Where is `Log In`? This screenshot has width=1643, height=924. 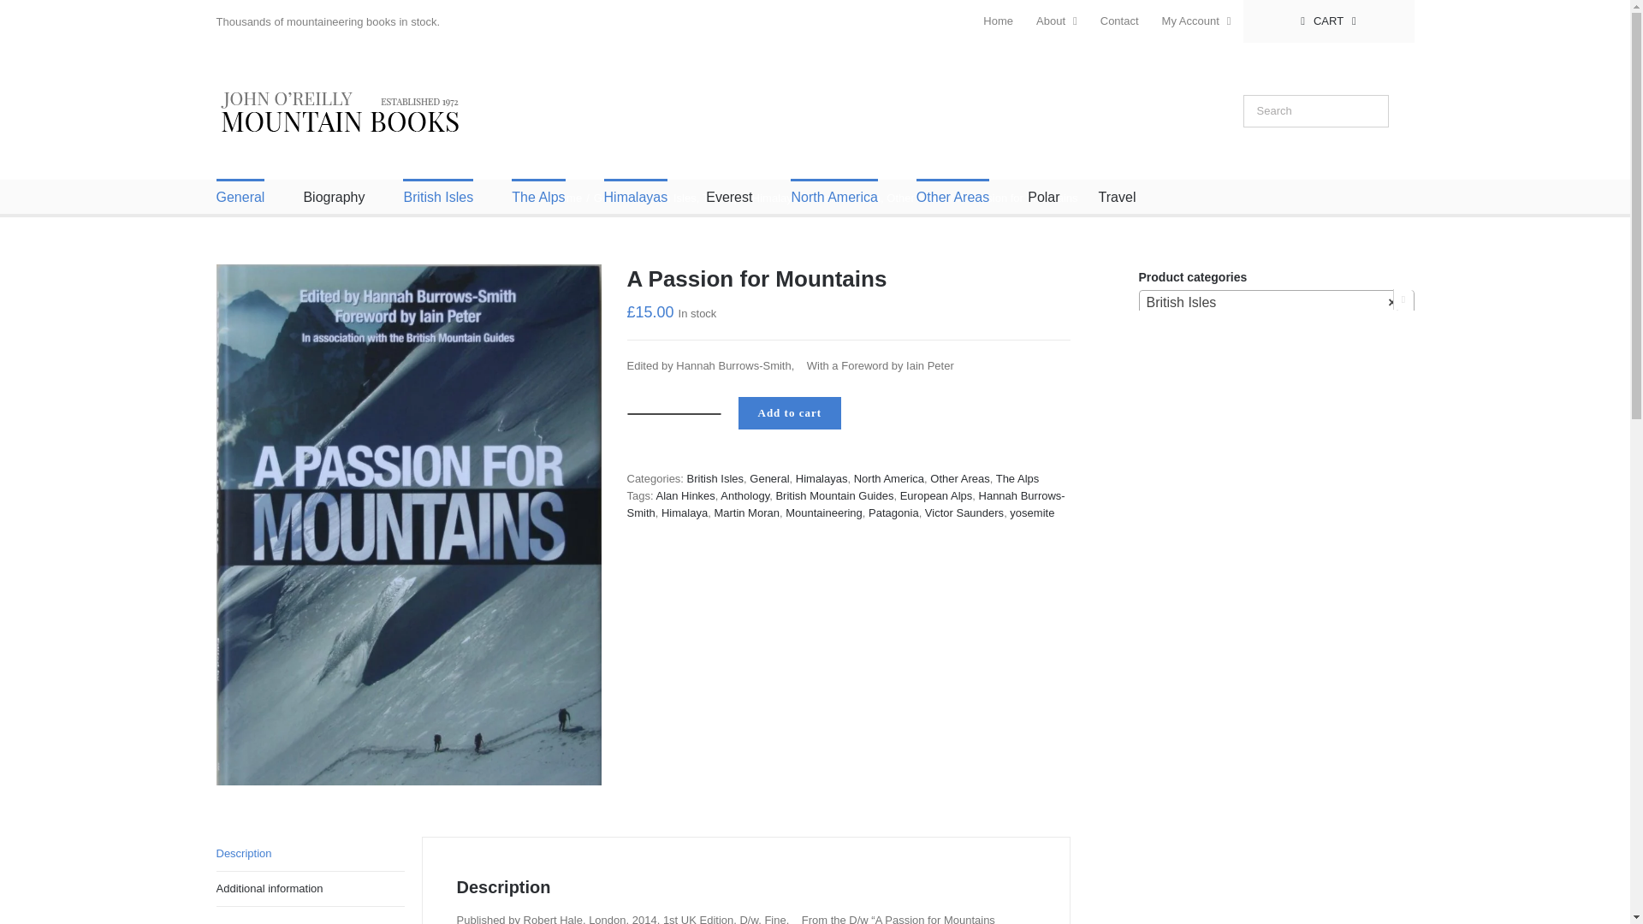
Log In is located at coordinates (1258, 183).